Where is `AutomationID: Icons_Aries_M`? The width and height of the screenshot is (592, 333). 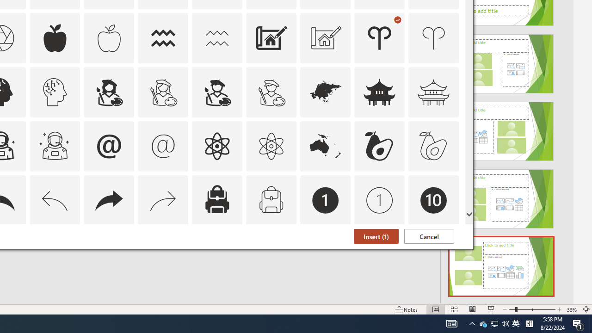 AutomationID: Icons_Aries_M is located at coordinates (434, 38).